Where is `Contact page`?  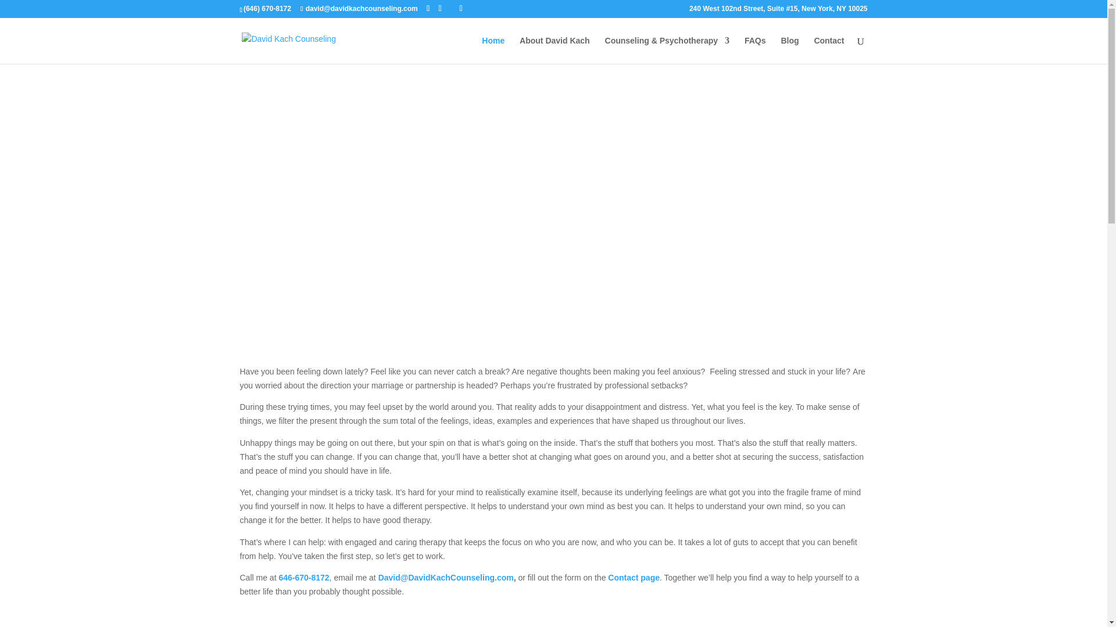
Contact page is located at coordinates (634, 578).